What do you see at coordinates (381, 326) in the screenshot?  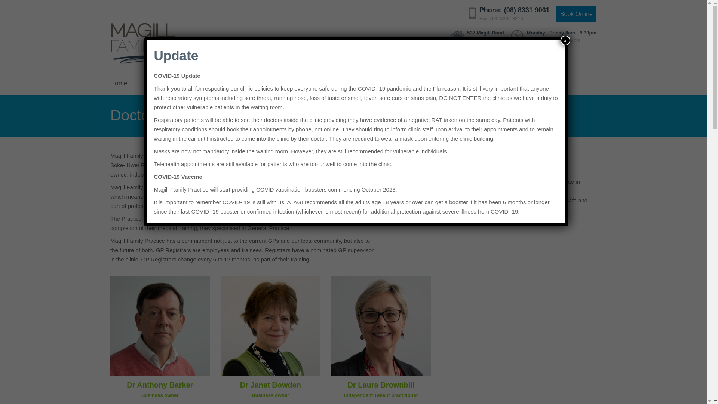 I see `l-brownbill` at bounding box center [381, 326].